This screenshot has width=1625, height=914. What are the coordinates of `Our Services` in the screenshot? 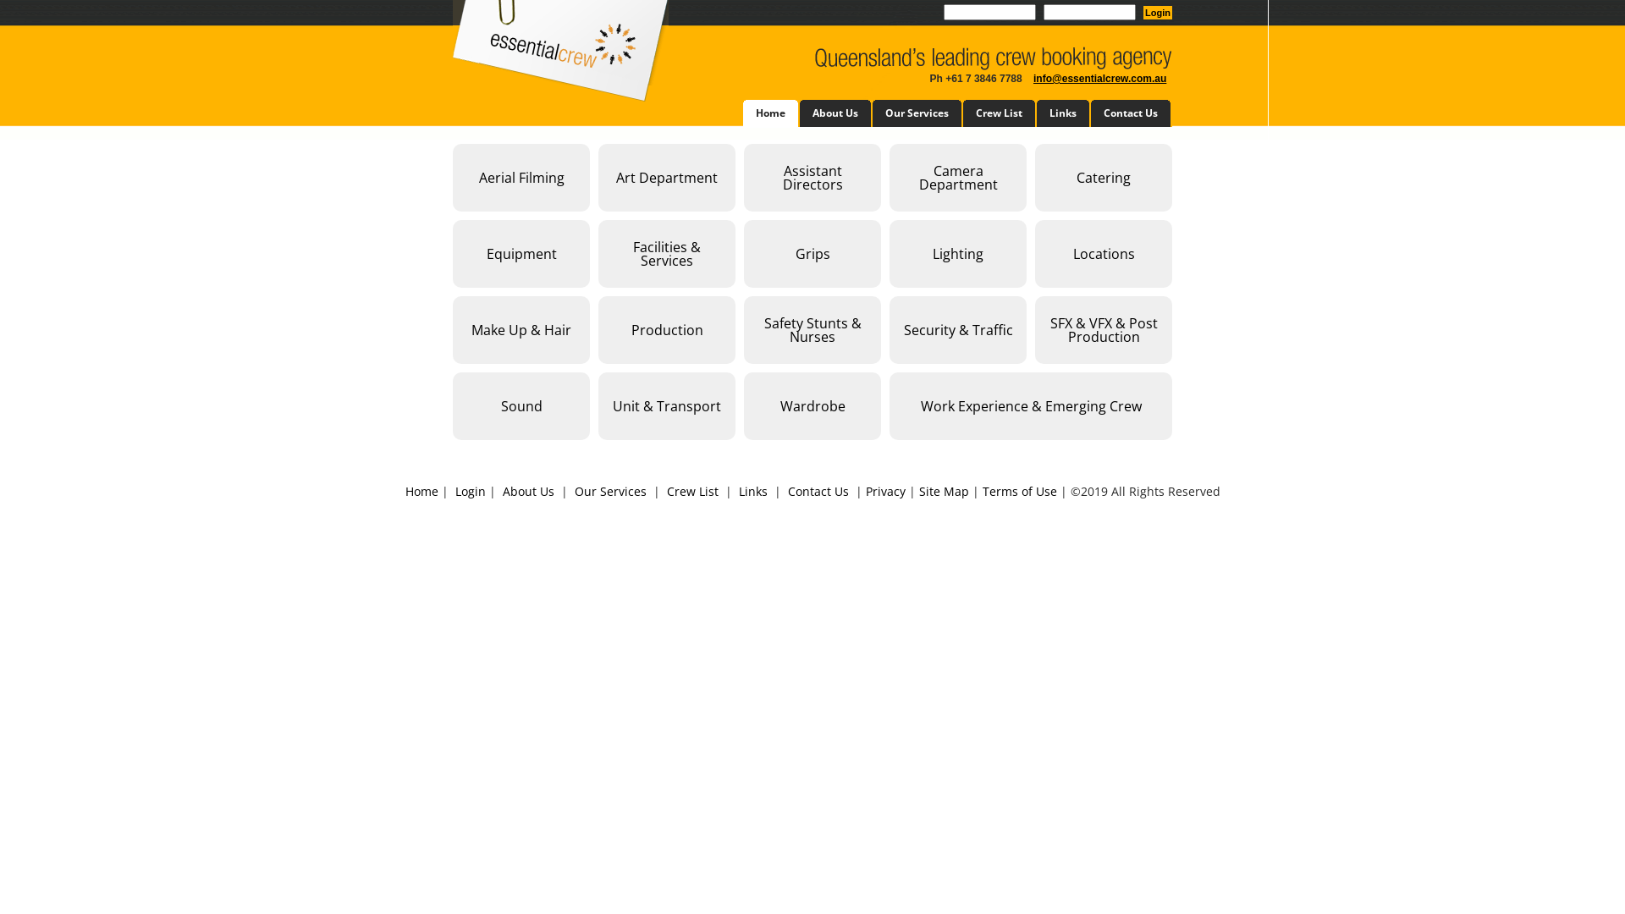 It's located at (917, 113).